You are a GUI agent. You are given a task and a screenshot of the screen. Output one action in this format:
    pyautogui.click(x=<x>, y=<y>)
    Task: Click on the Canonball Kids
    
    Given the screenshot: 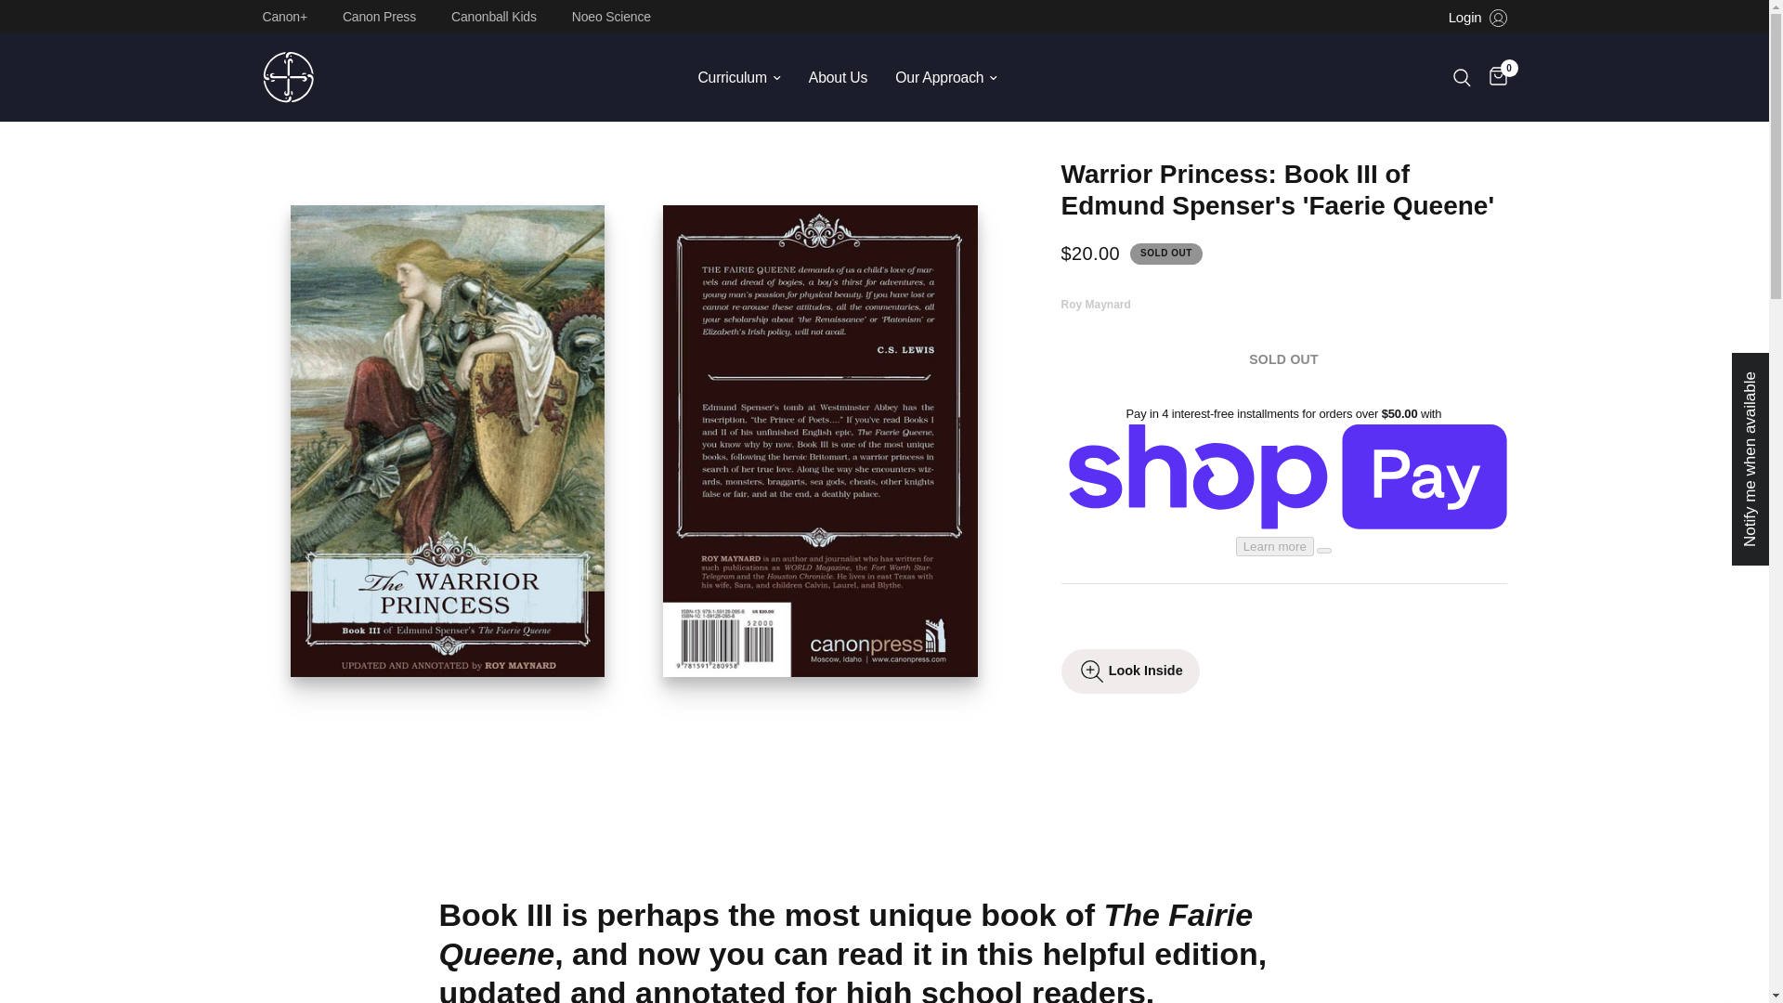 What is the action you would take?
    pyautogui.click(x=498, y=16)
    